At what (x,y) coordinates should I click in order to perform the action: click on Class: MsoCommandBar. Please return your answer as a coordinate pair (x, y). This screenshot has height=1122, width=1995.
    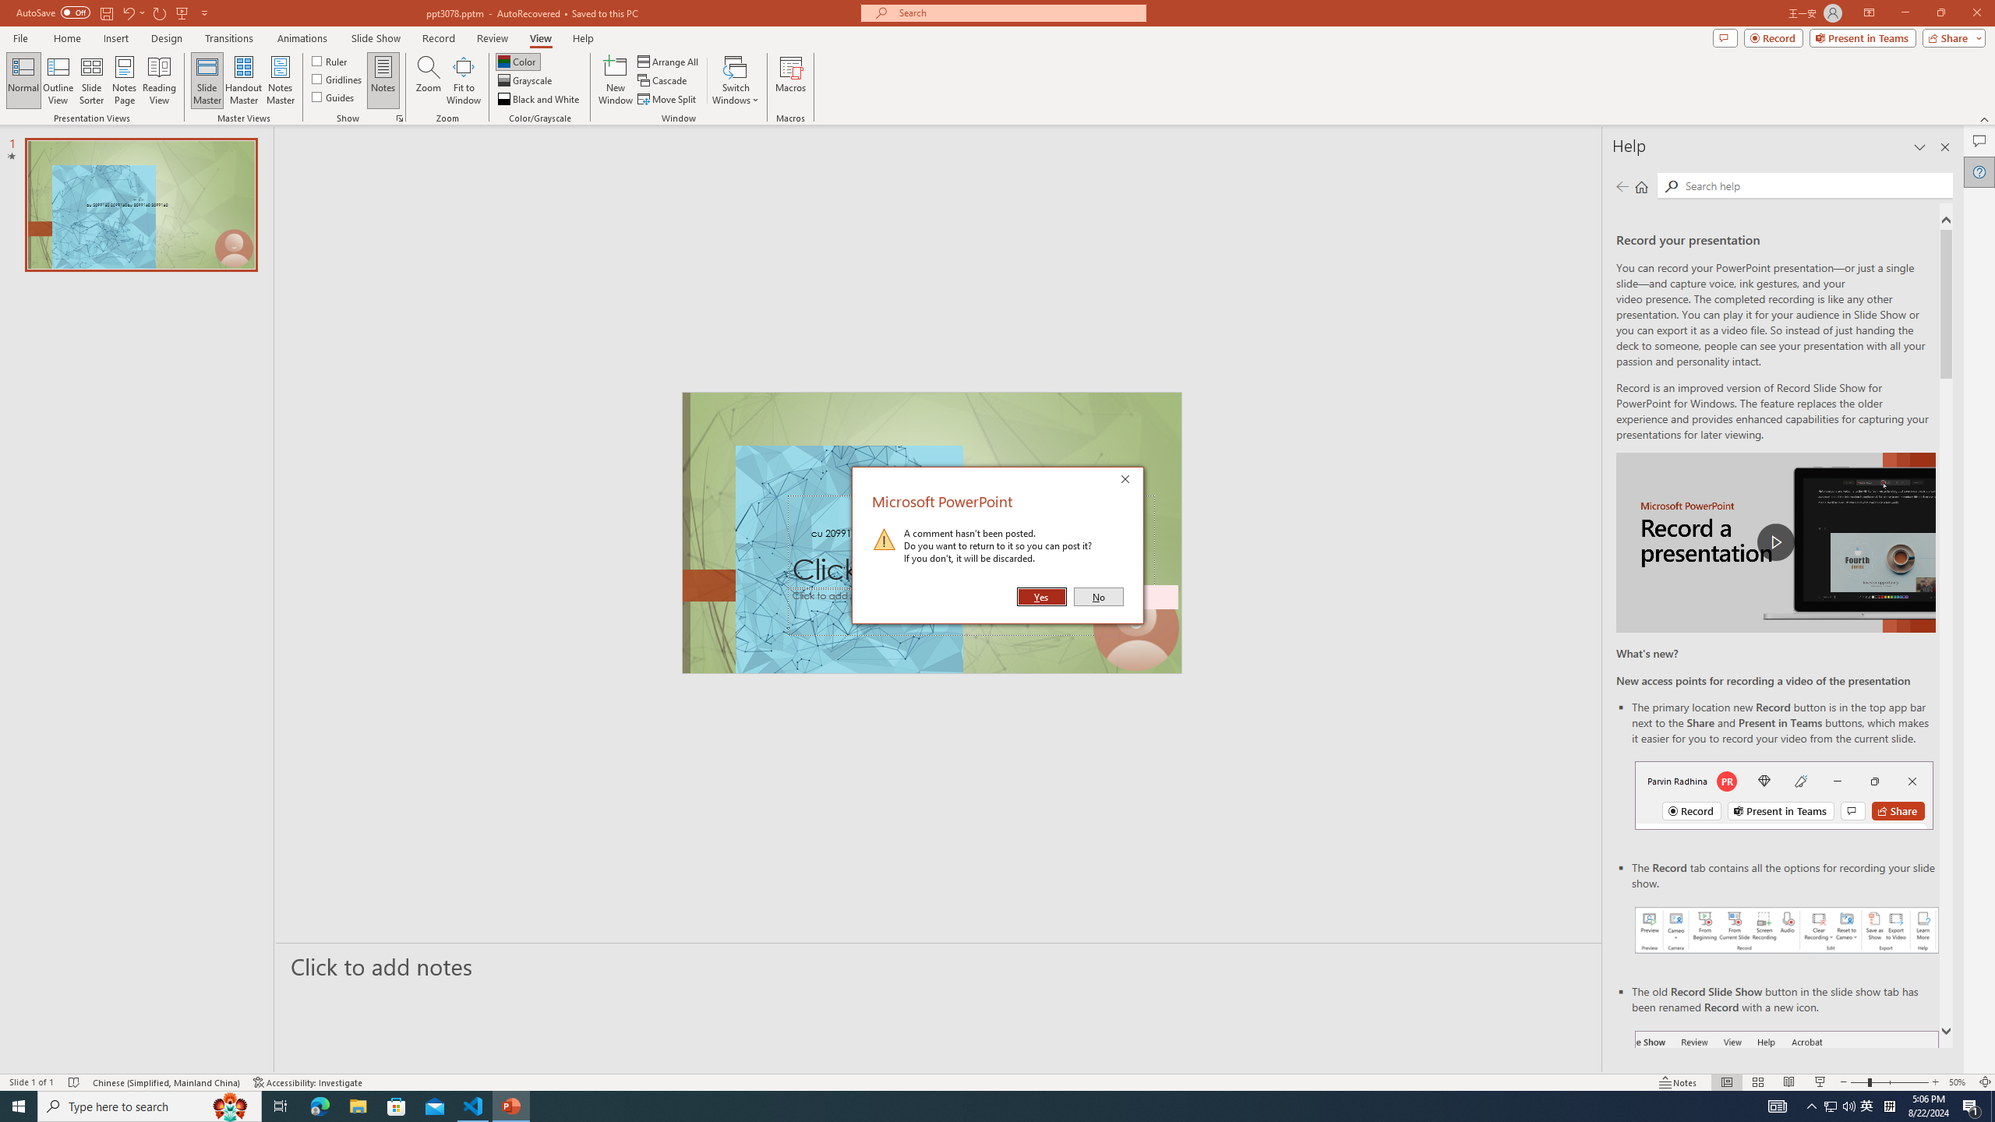
    Looking at the image, I should click on (790, 80).